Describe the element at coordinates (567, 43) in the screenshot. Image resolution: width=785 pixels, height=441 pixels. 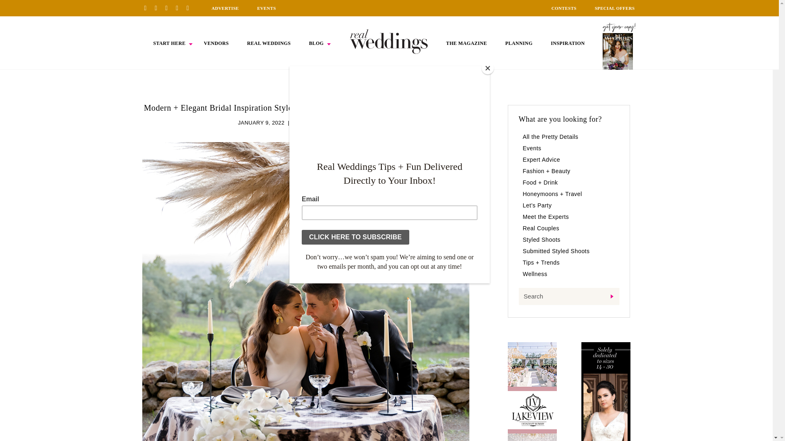
I see `INSPIRATION` at that location.